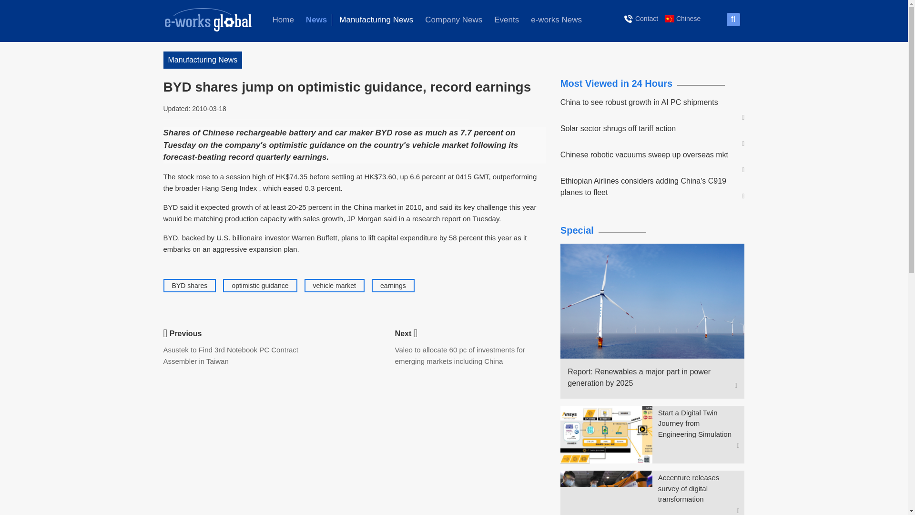  I want to click on Events, so click(506, 20).